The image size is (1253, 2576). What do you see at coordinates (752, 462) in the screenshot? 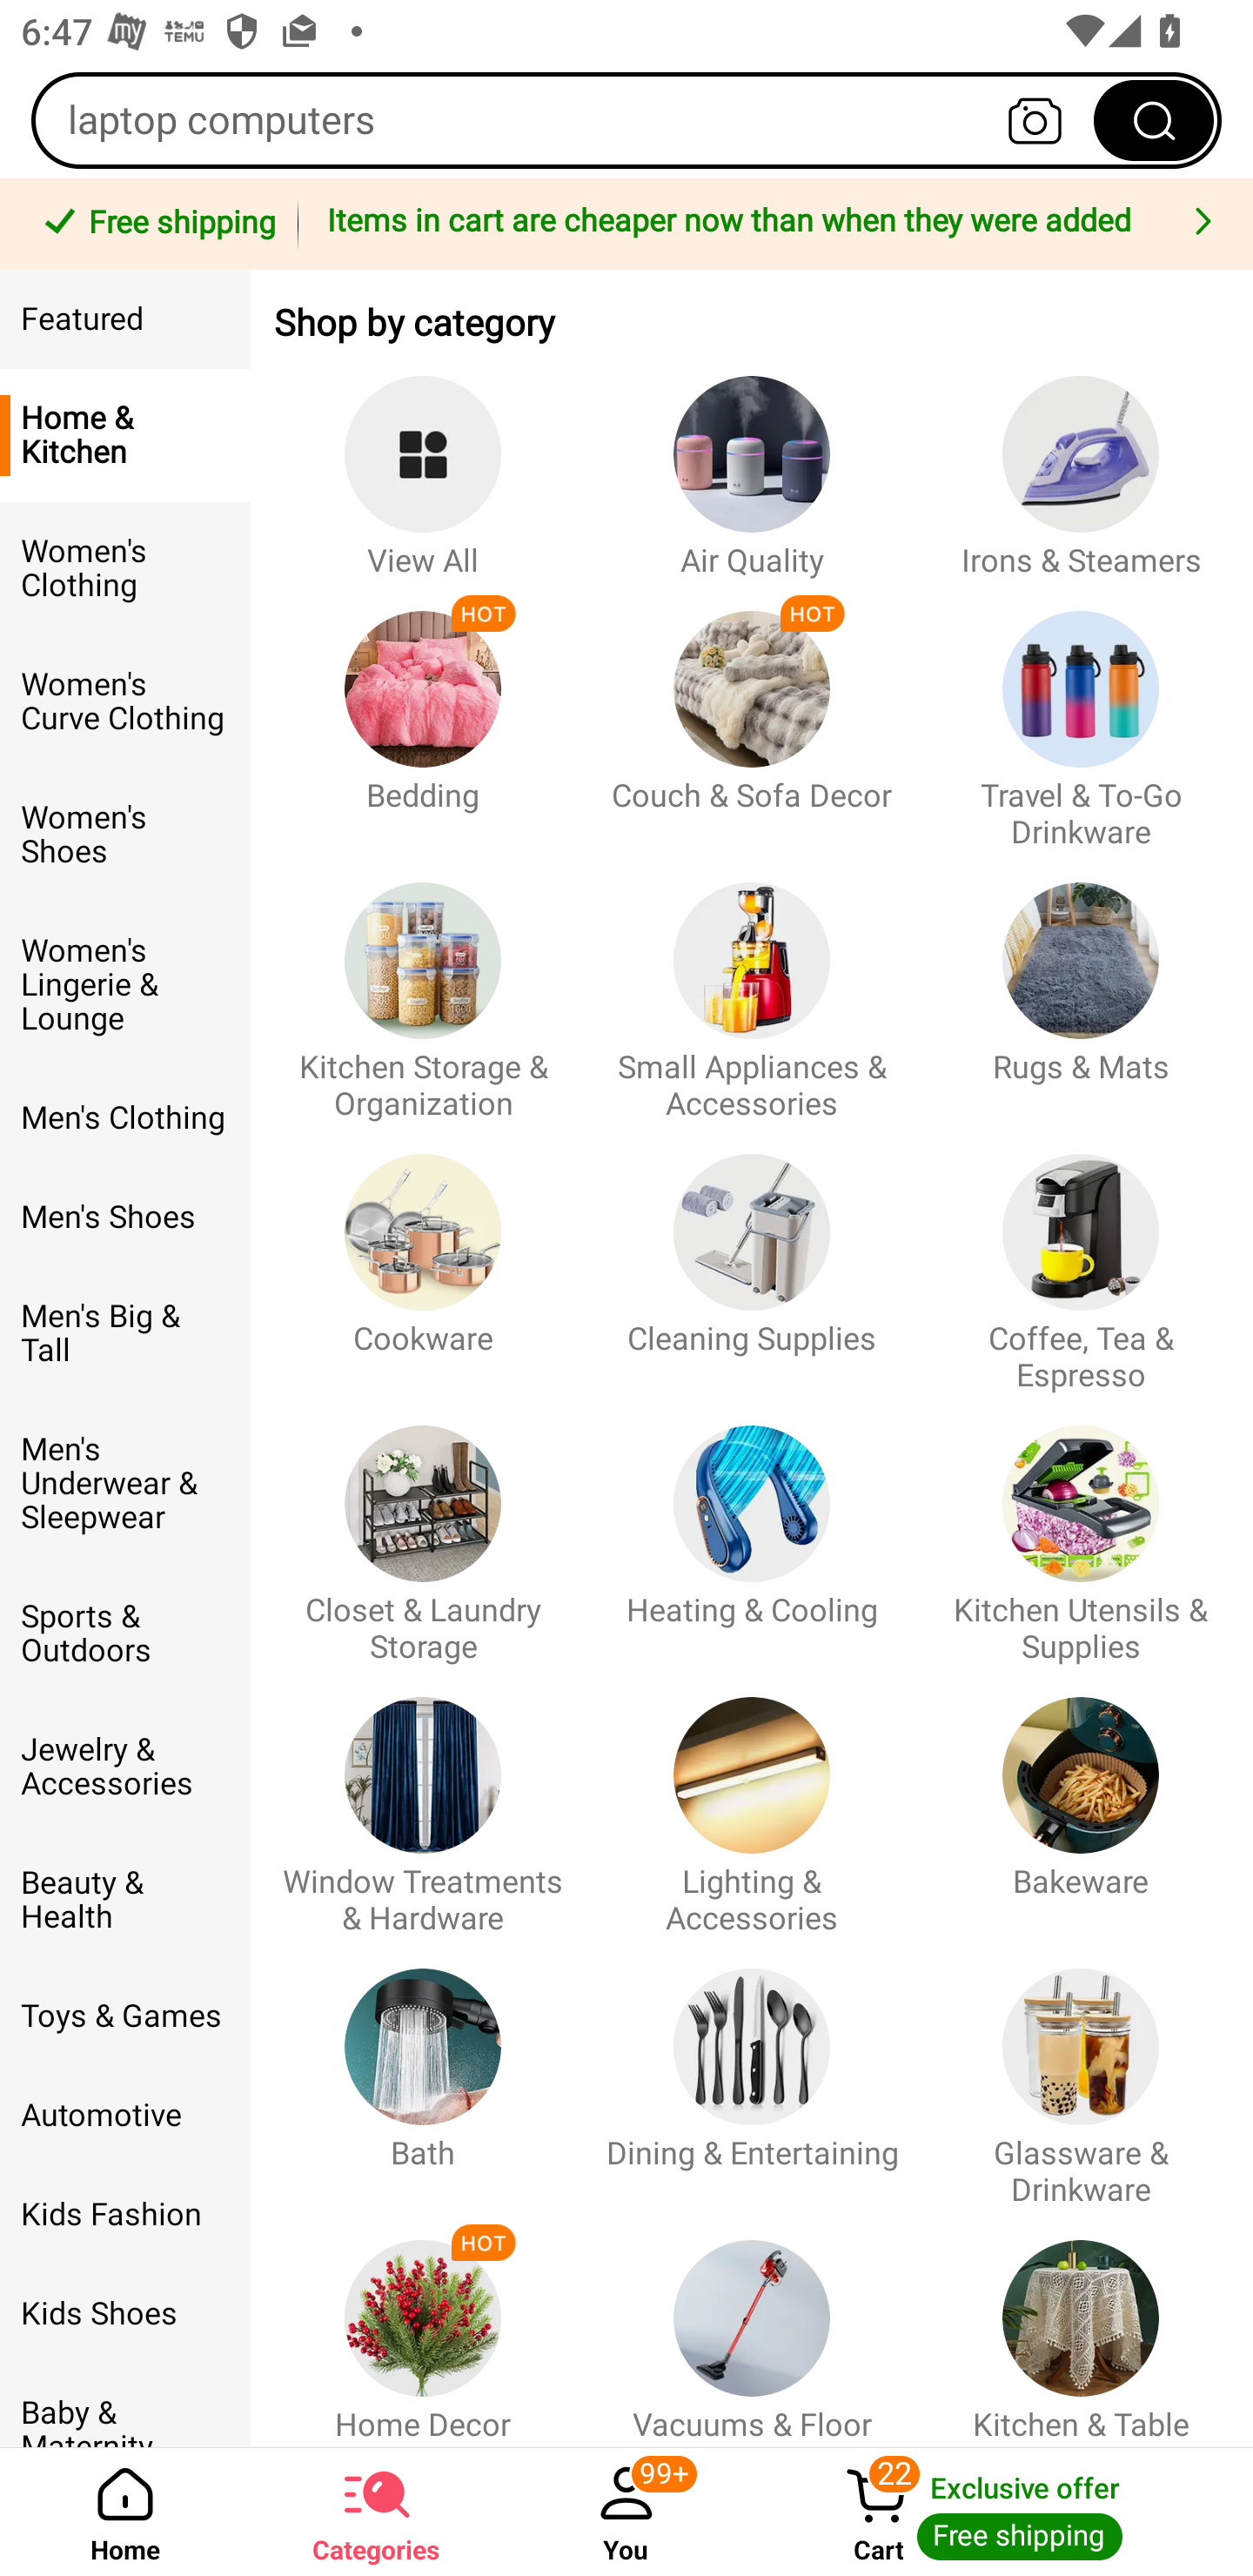
I see `Air Quality` at bounding box center [752, 462].